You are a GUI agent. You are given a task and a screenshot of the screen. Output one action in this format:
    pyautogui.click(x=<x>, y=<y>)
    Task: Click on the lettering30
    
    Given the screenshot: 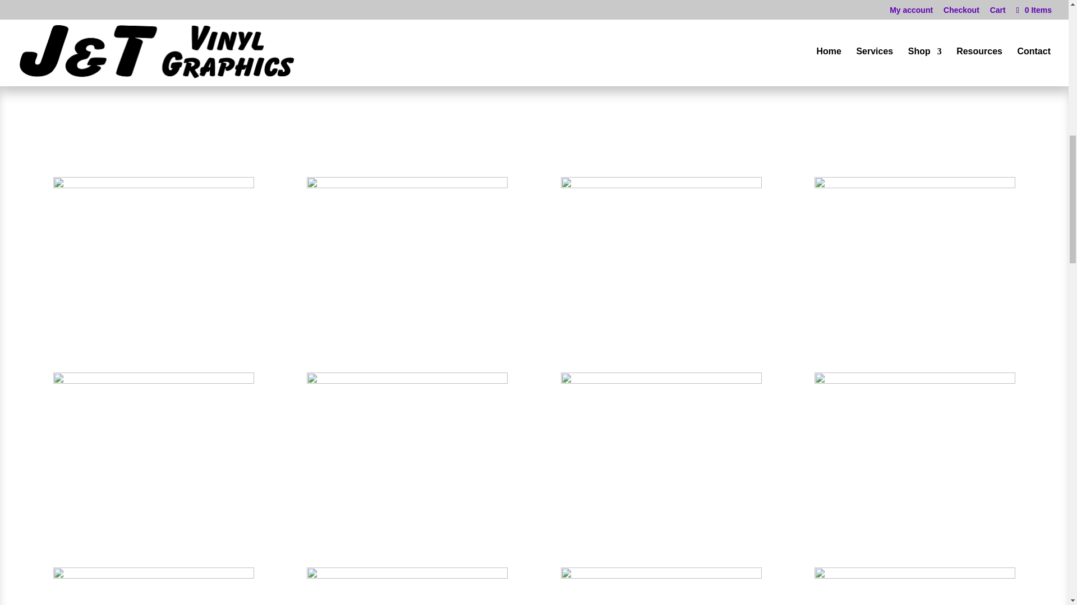 What is the action you would take?
    pyautogui.click(x=661, y=575)
    